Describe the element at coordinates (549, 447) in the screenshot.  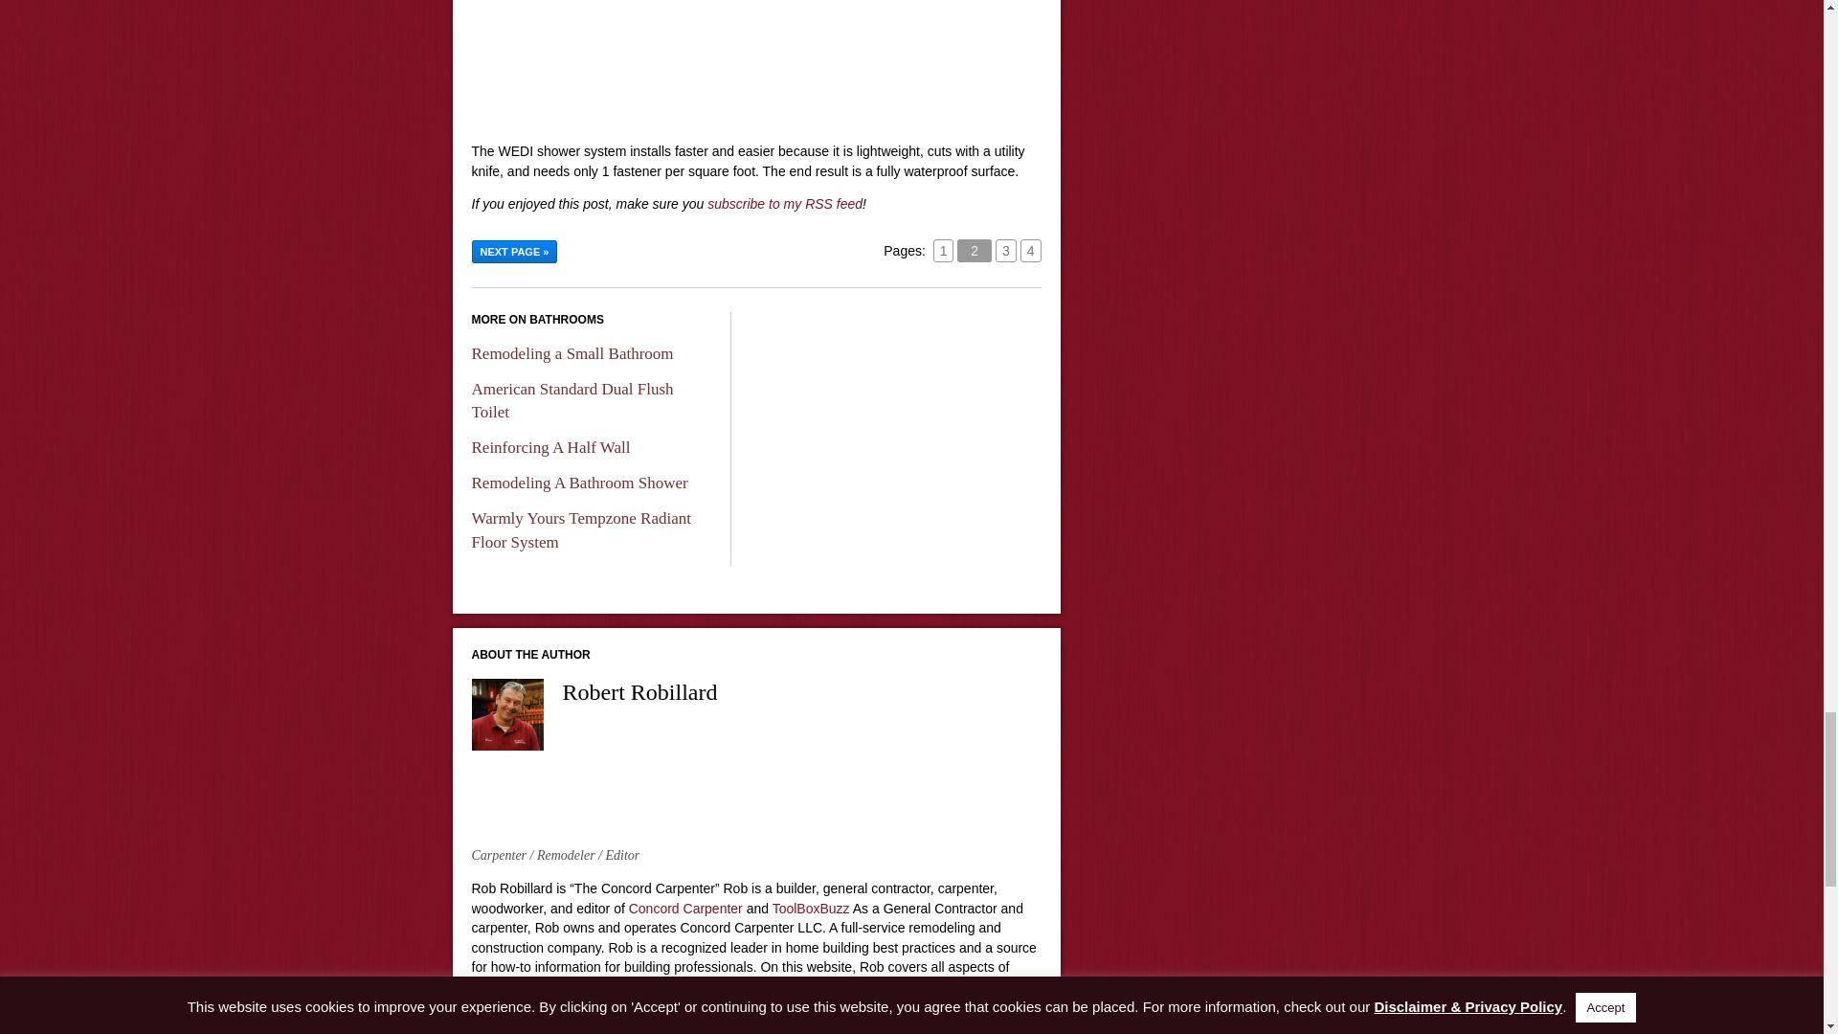
I see `Reinforcing A Half Wall` at that location.